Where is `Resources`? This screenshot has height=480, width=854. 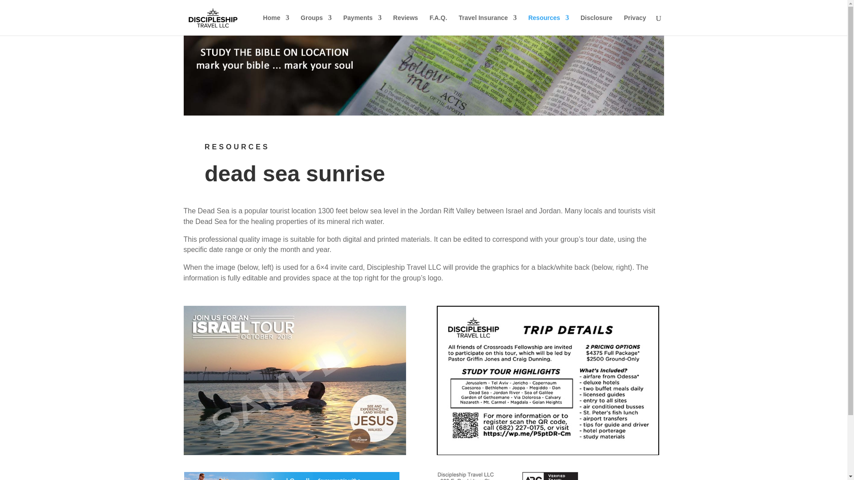 Resources is located at coordinates (549, 25).